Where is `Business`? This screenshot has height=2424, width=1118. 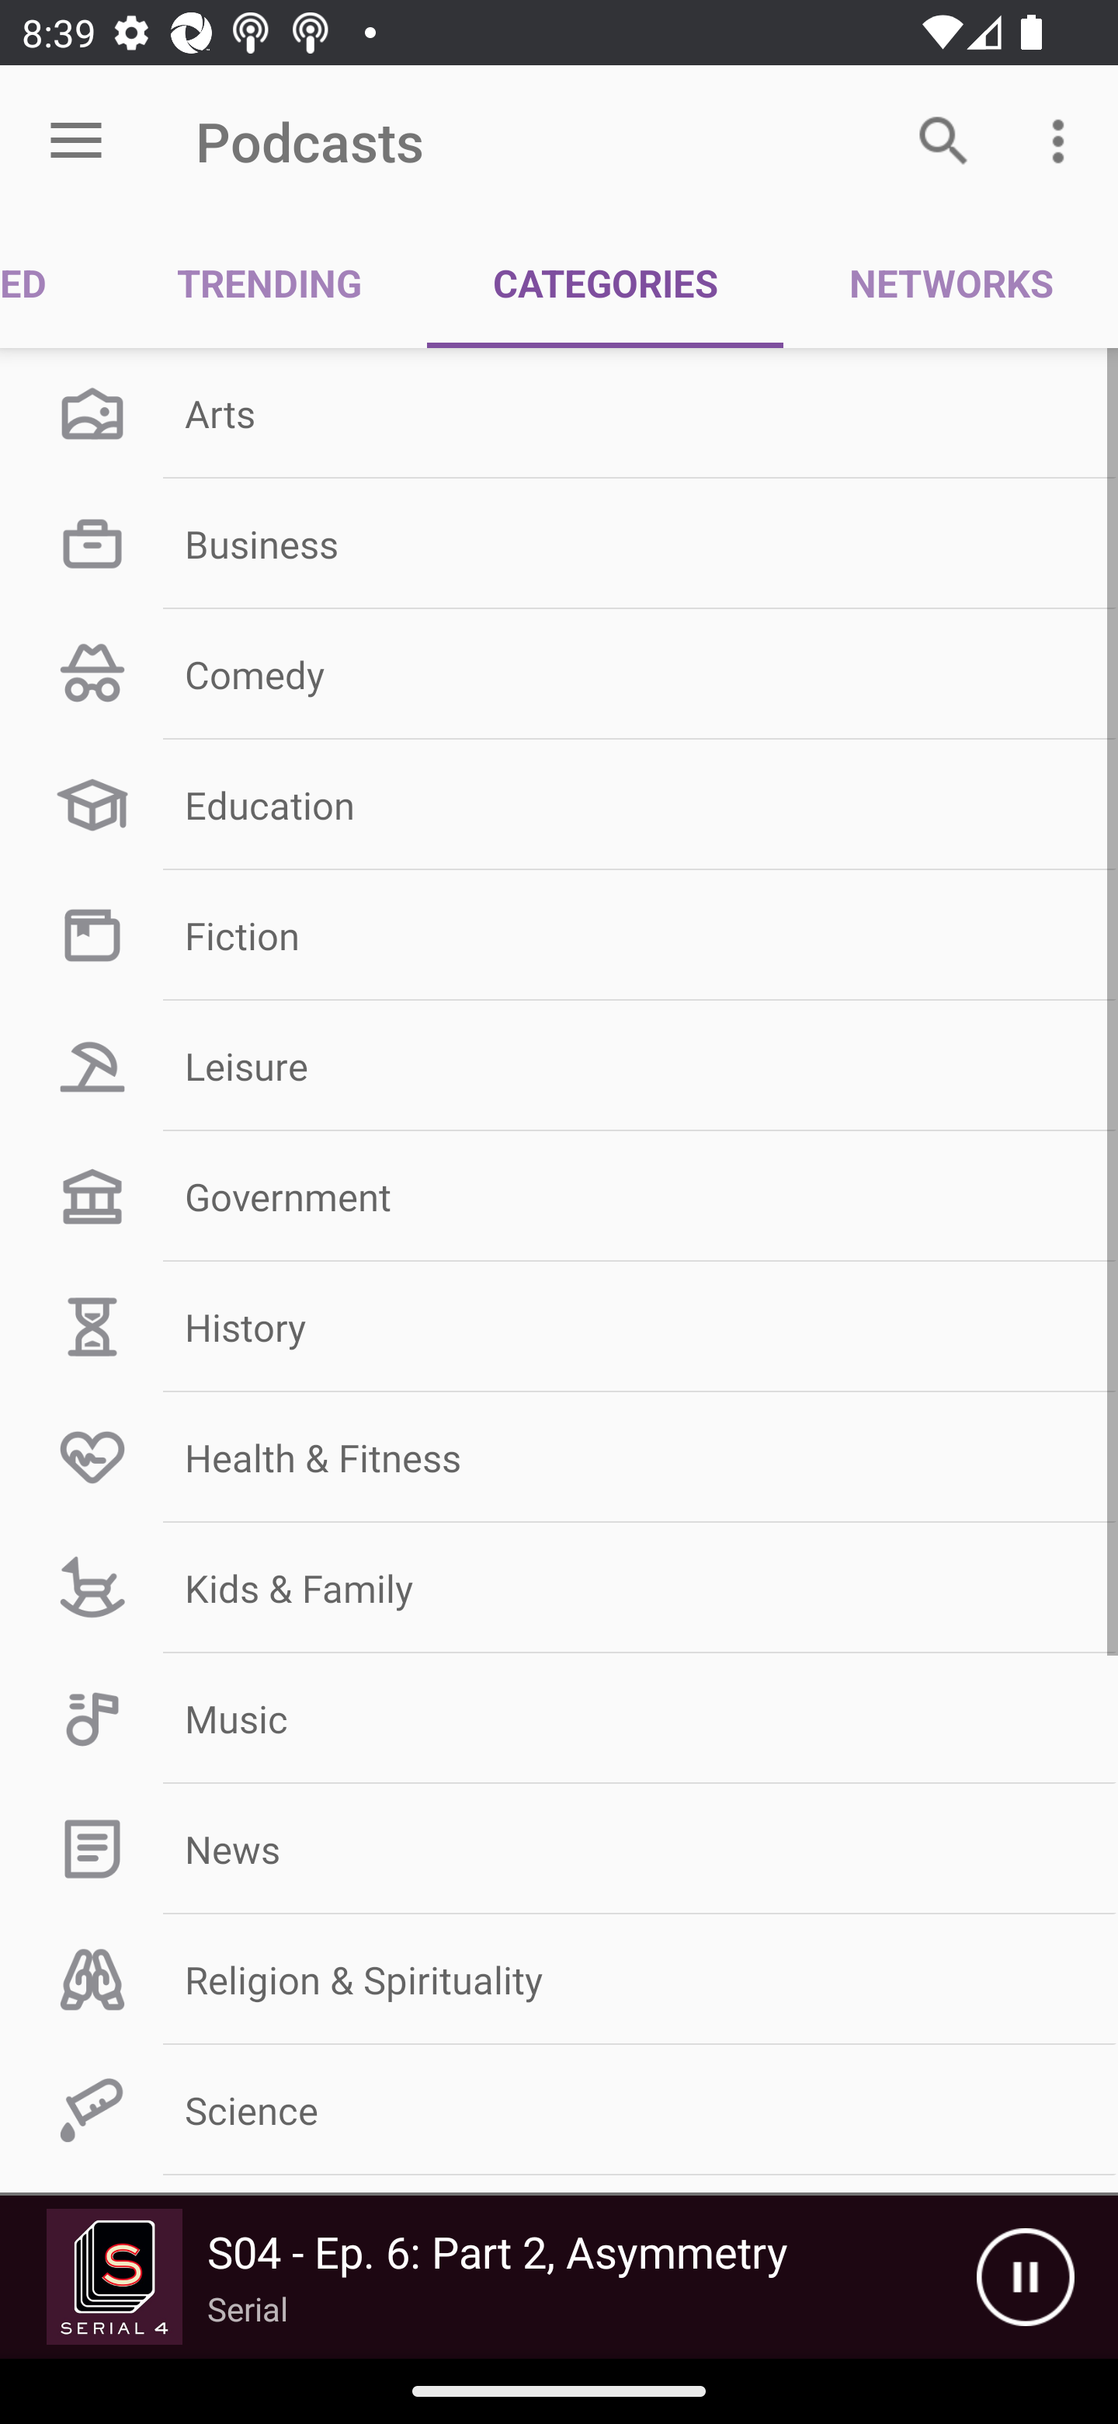 Business is located at coordinates (559, 542).